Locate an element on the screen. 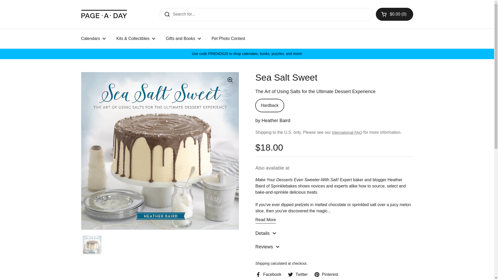  Open cart is located at coordinates (395, 14).